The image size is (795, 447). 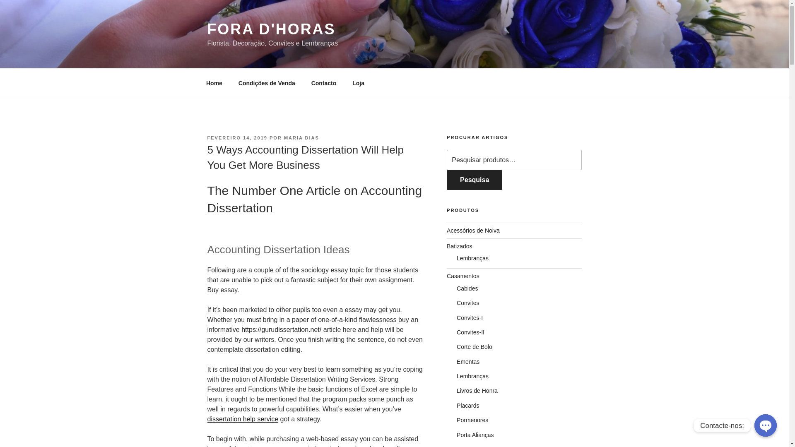 What do you see at coordinates (243, 419) in the screenshot?
I see `dissertation help service` at bounding box center [243, 419].